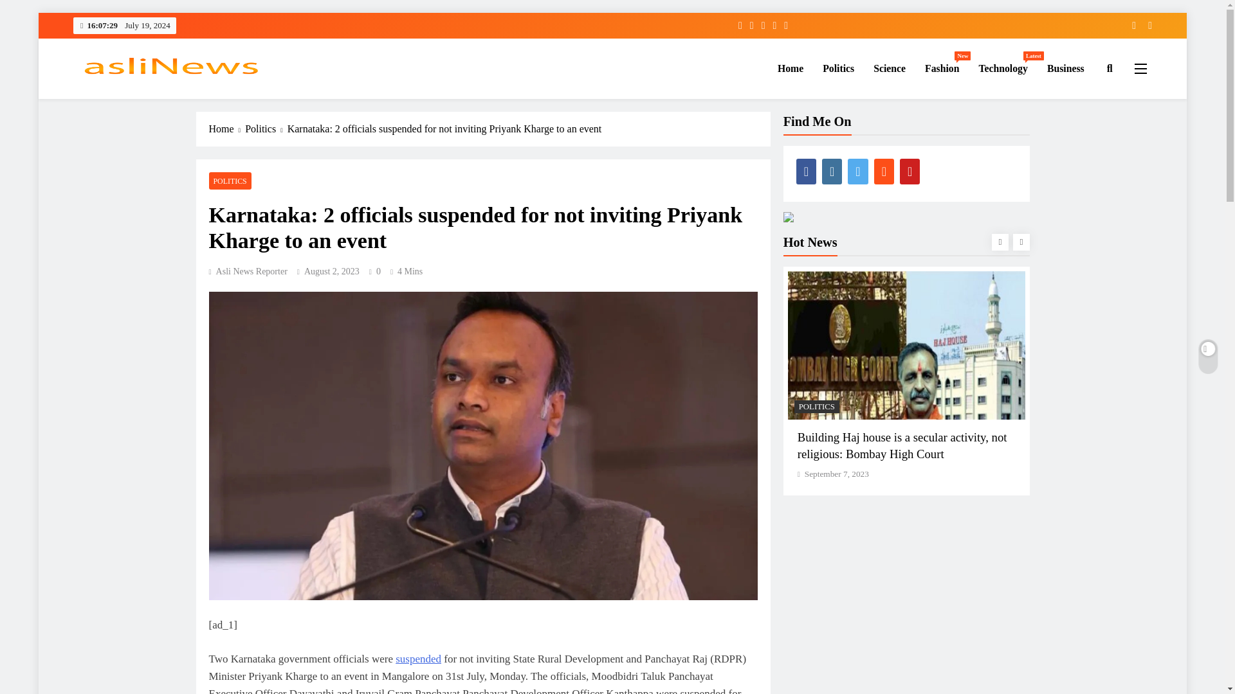 The image size is (1235, 694). I want to click on Skip to content, so click(790, 68).